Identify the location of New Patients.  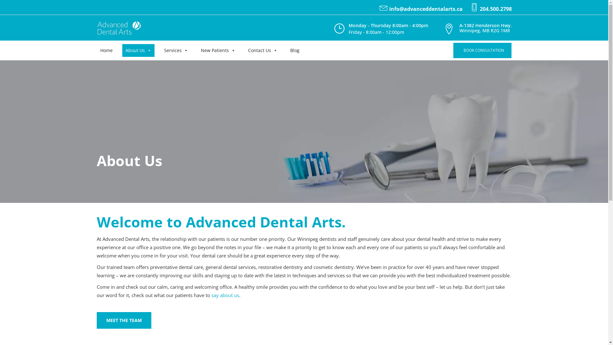
(218, 50).